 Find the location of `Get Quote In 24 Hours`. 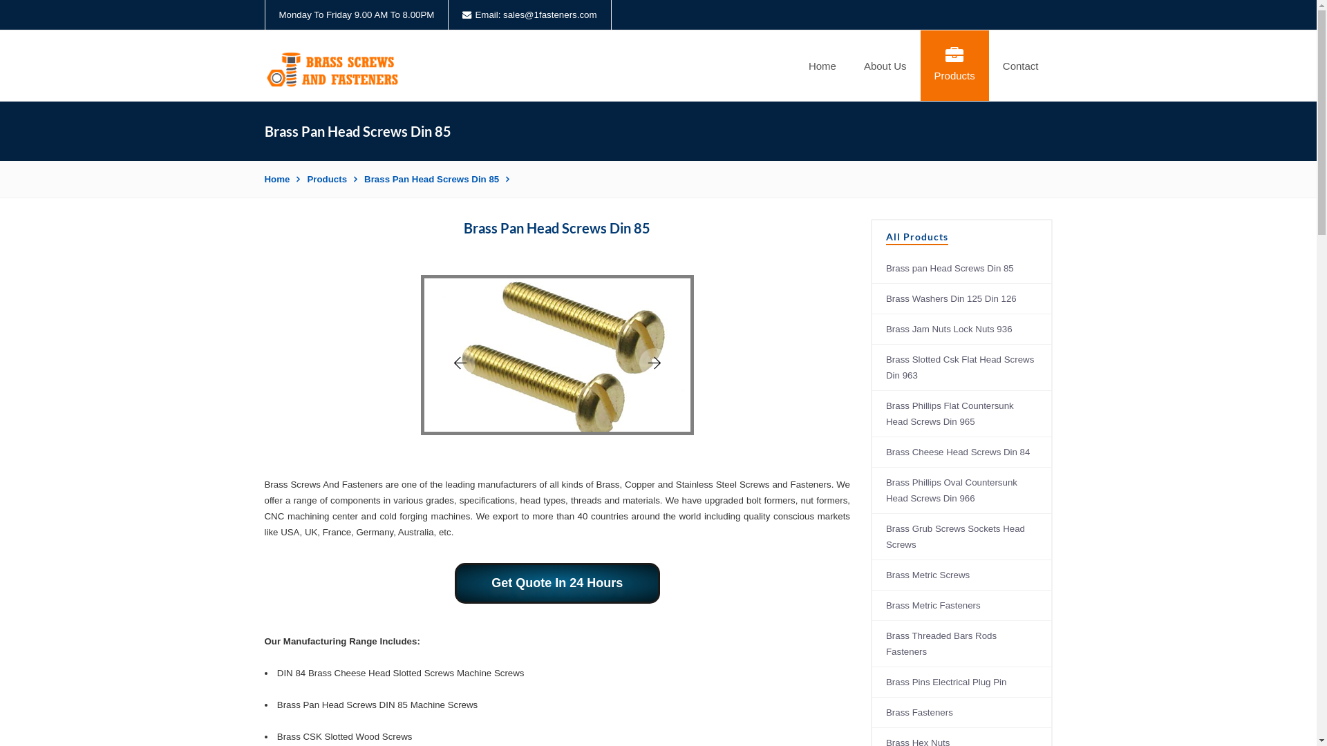

Get Quote In 24 Hours is located at coordinates (557, 583).